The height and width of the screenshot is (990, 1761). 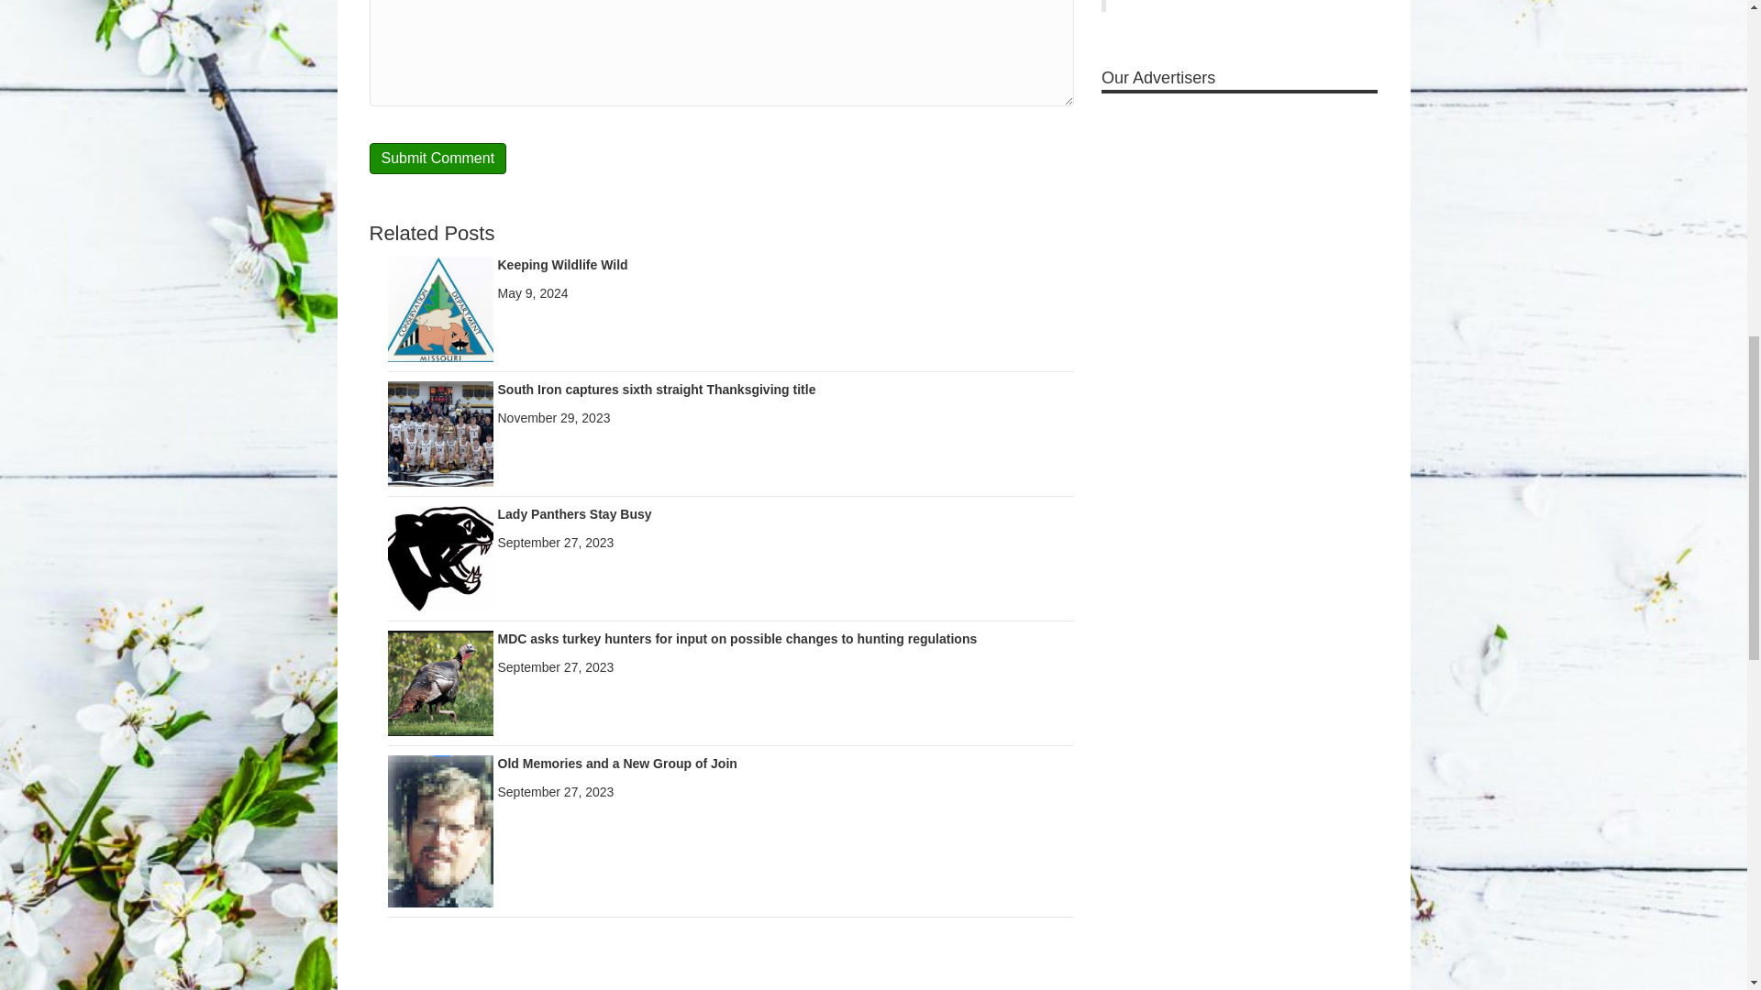 I want to click on Old Memories and a New Group of Join, so click(x=440, y=830).